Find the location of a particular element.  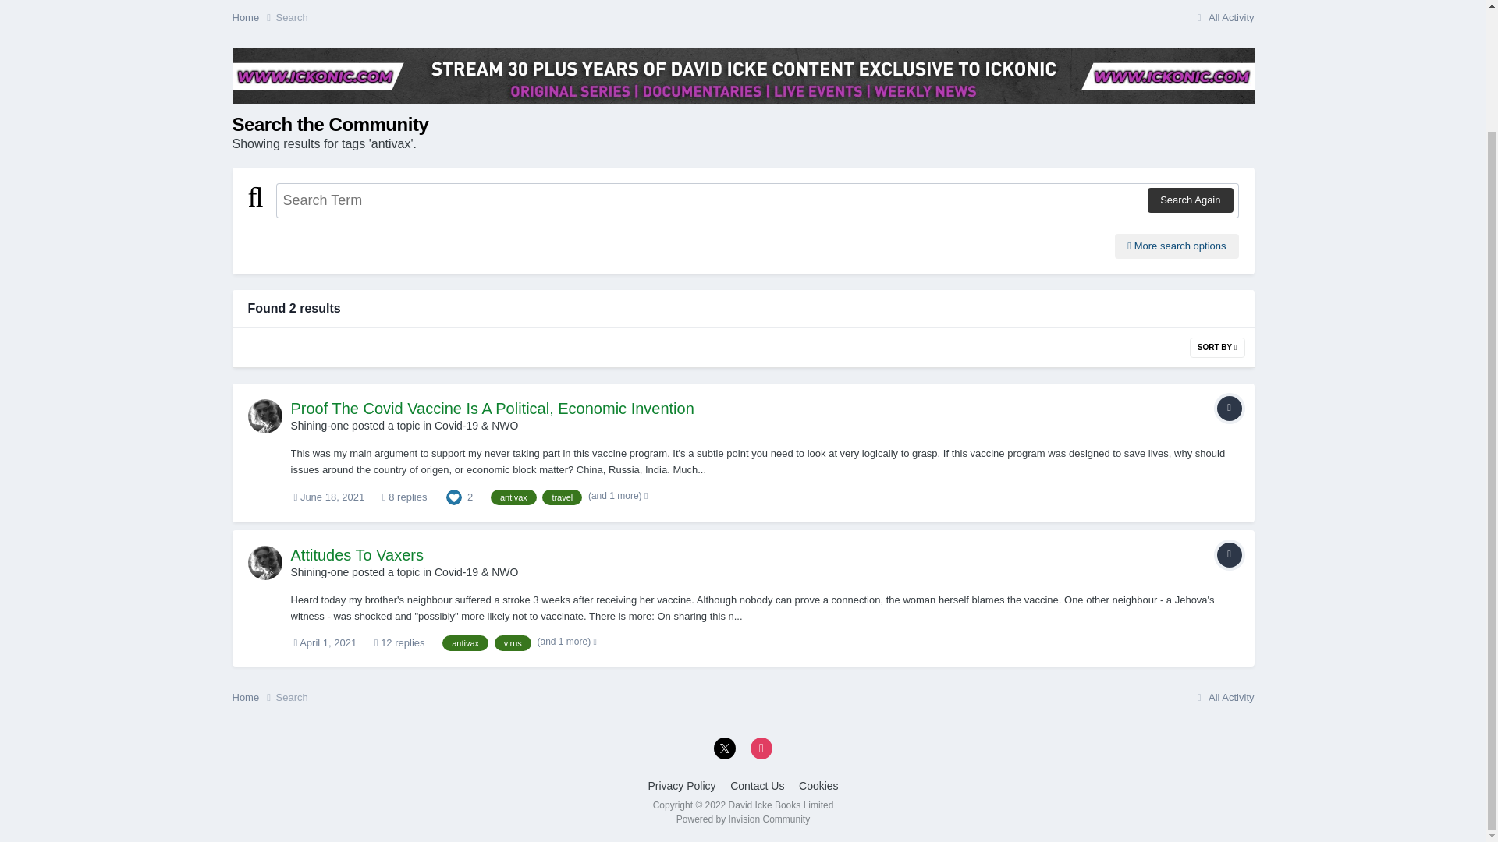

Topic is located at coordinates (1229, 554).